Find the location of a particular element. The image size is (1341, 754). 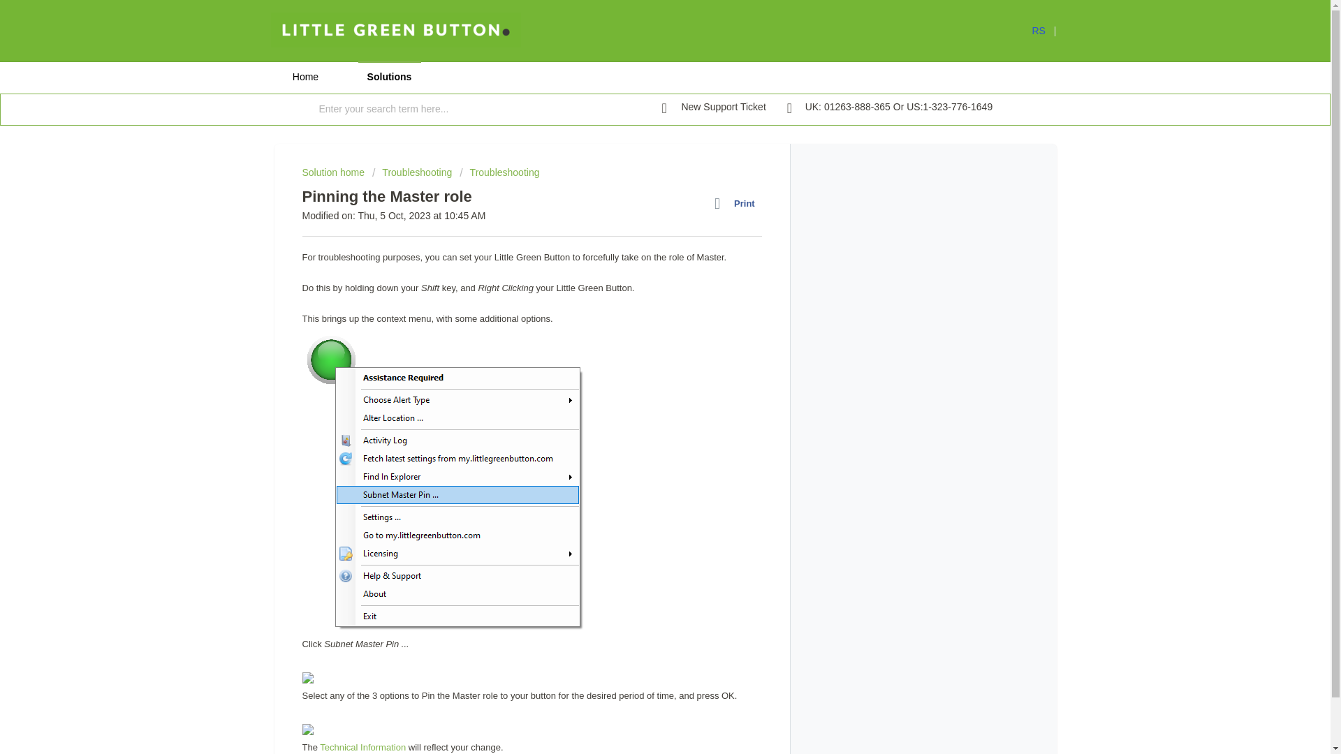

Remote Support Session is located at coordinates (1043, 30).